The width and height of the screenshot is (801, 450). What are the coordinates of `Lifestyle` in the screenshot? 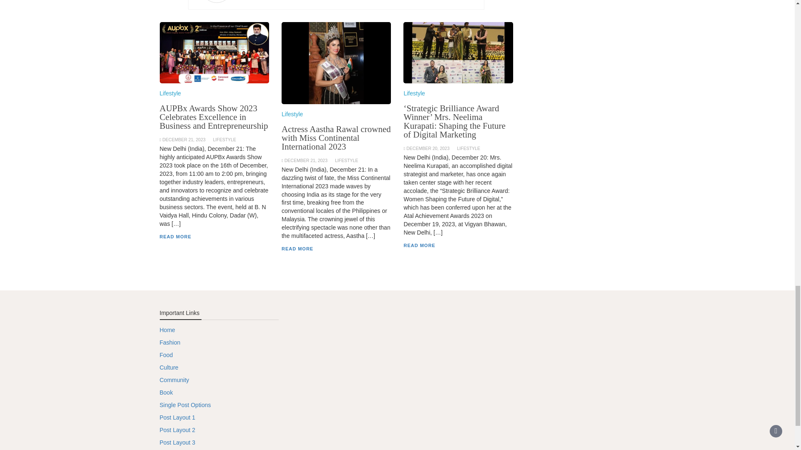 It's located at (414, 93).